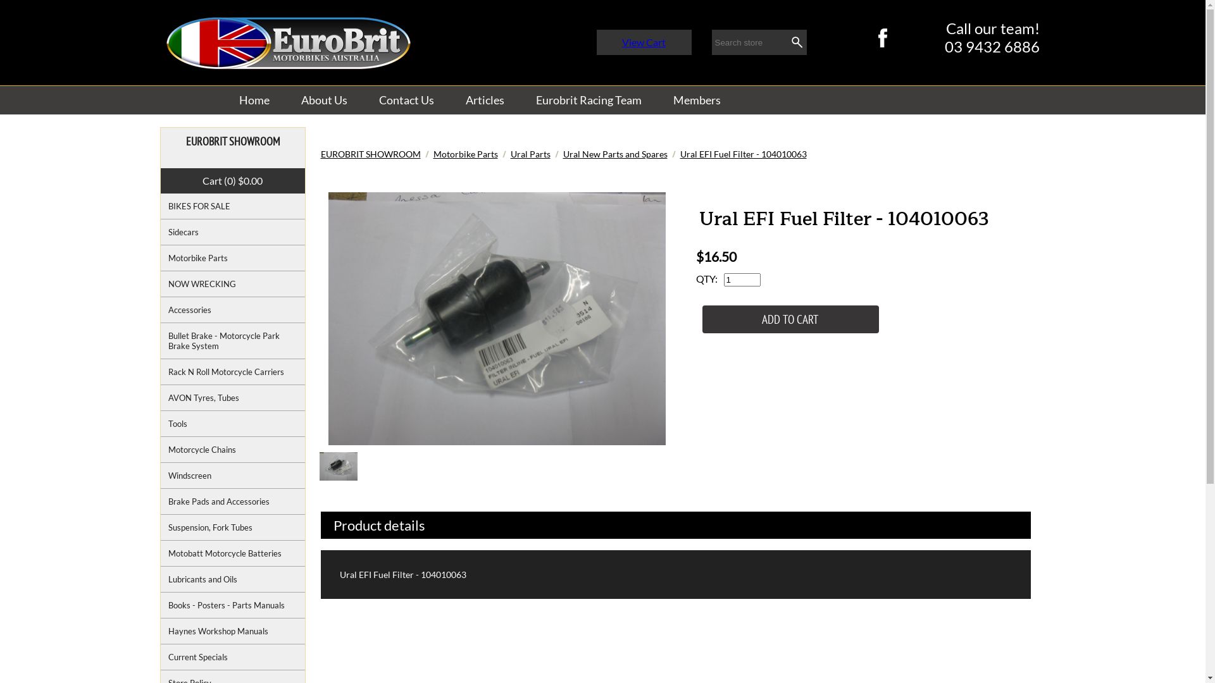  What do you see at coordinates (233, 181) in the screenshot?
I see `Cart (0) $0.00` at bounding box center [233, 181].